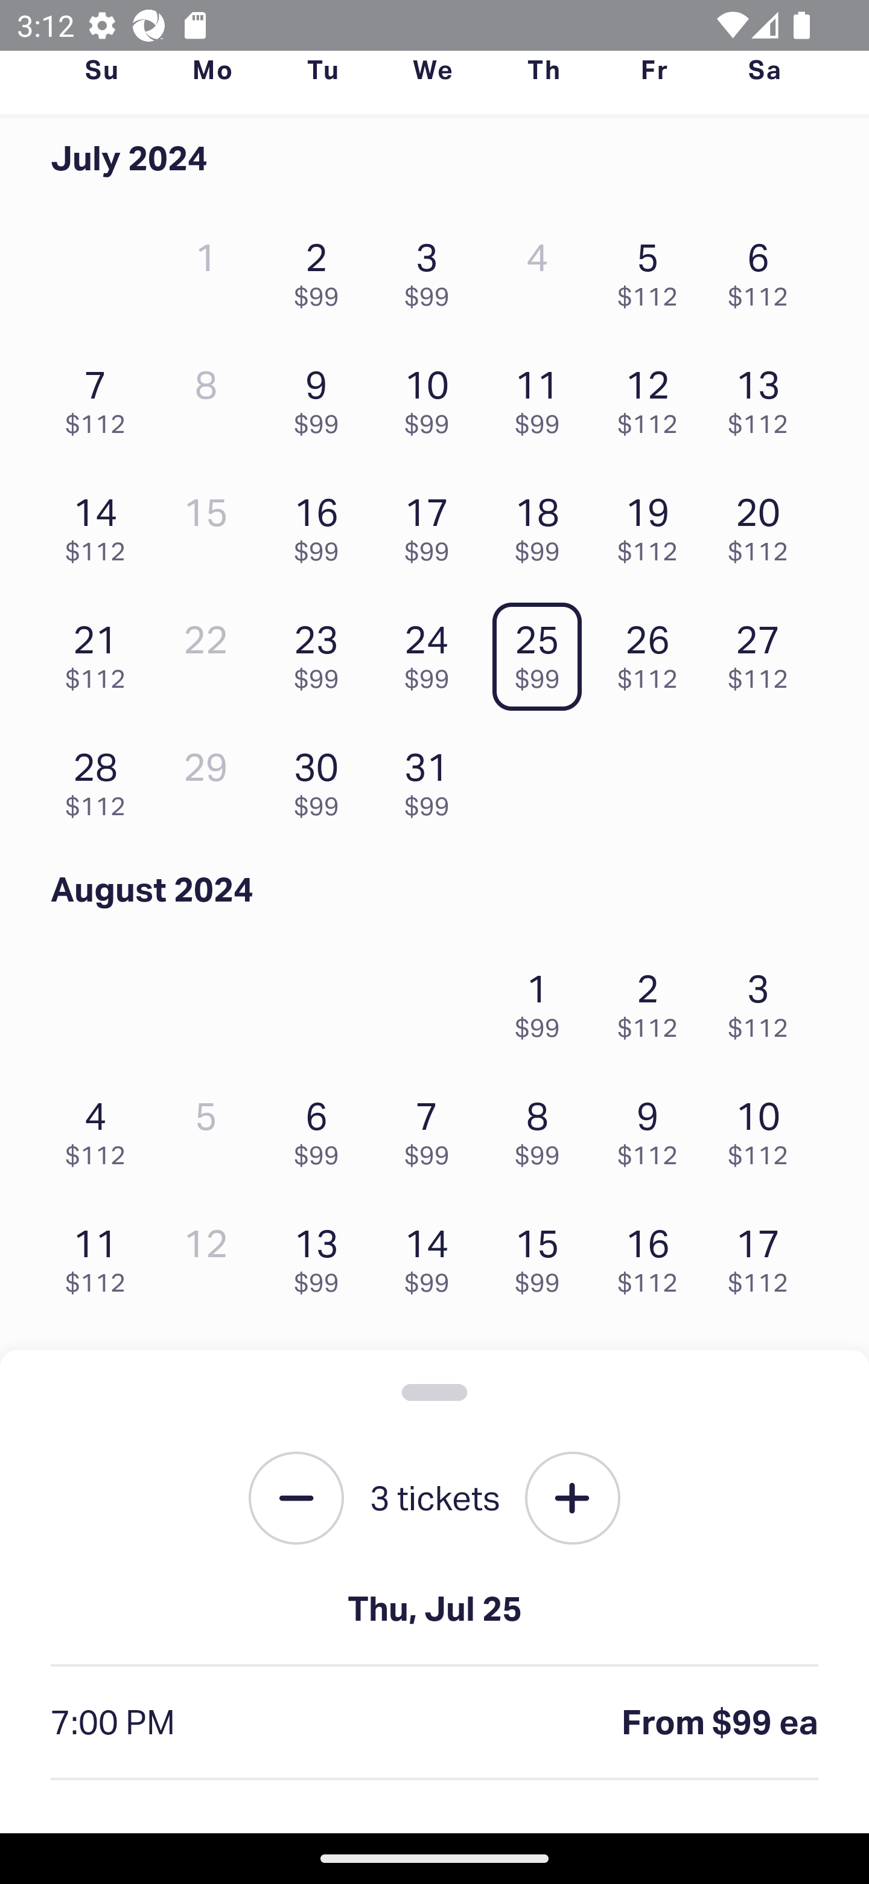 This screenshot has width=869, height=1884. What do you see at coordinates (654, 524) in the screenshot?
I see `19 $112` at bounding box center [654, 524].